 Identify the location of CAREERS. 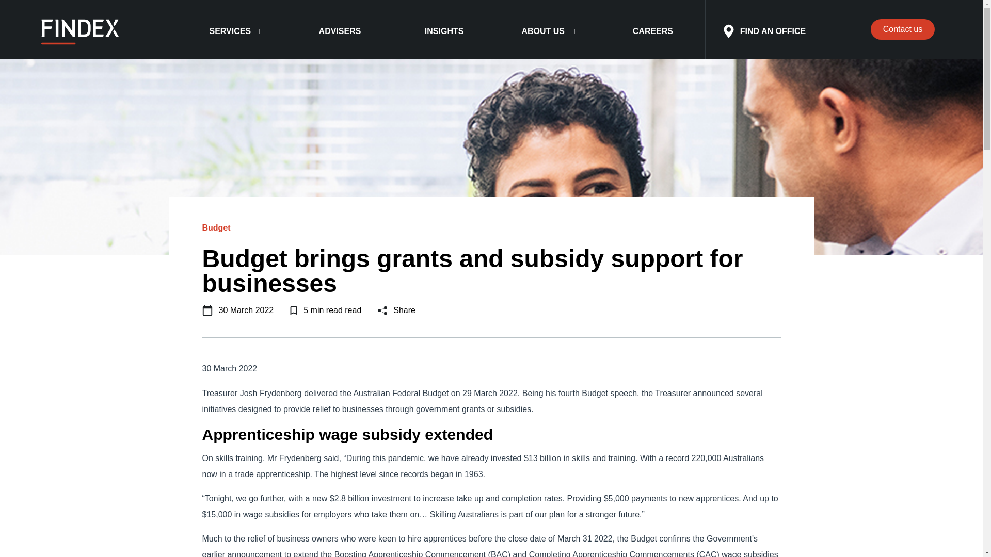
(652, 31).